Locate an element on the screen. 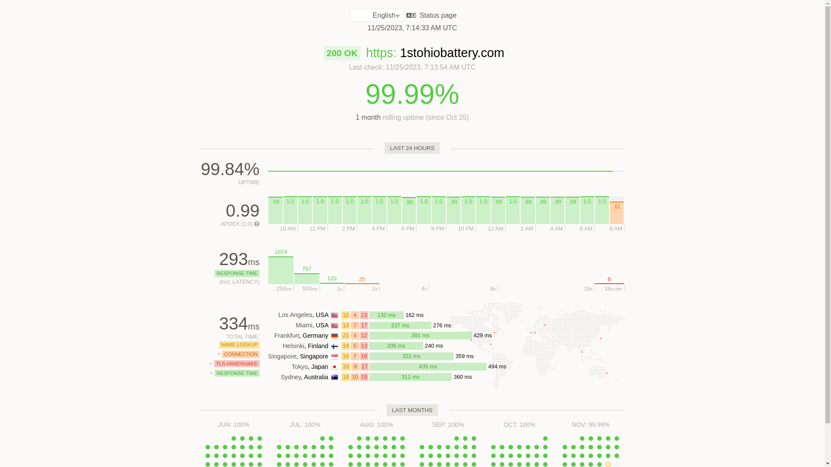 This screenshot has width=831, height=467. <small>Jul 06:</small> No downtime is located at coordinates (305, 447).